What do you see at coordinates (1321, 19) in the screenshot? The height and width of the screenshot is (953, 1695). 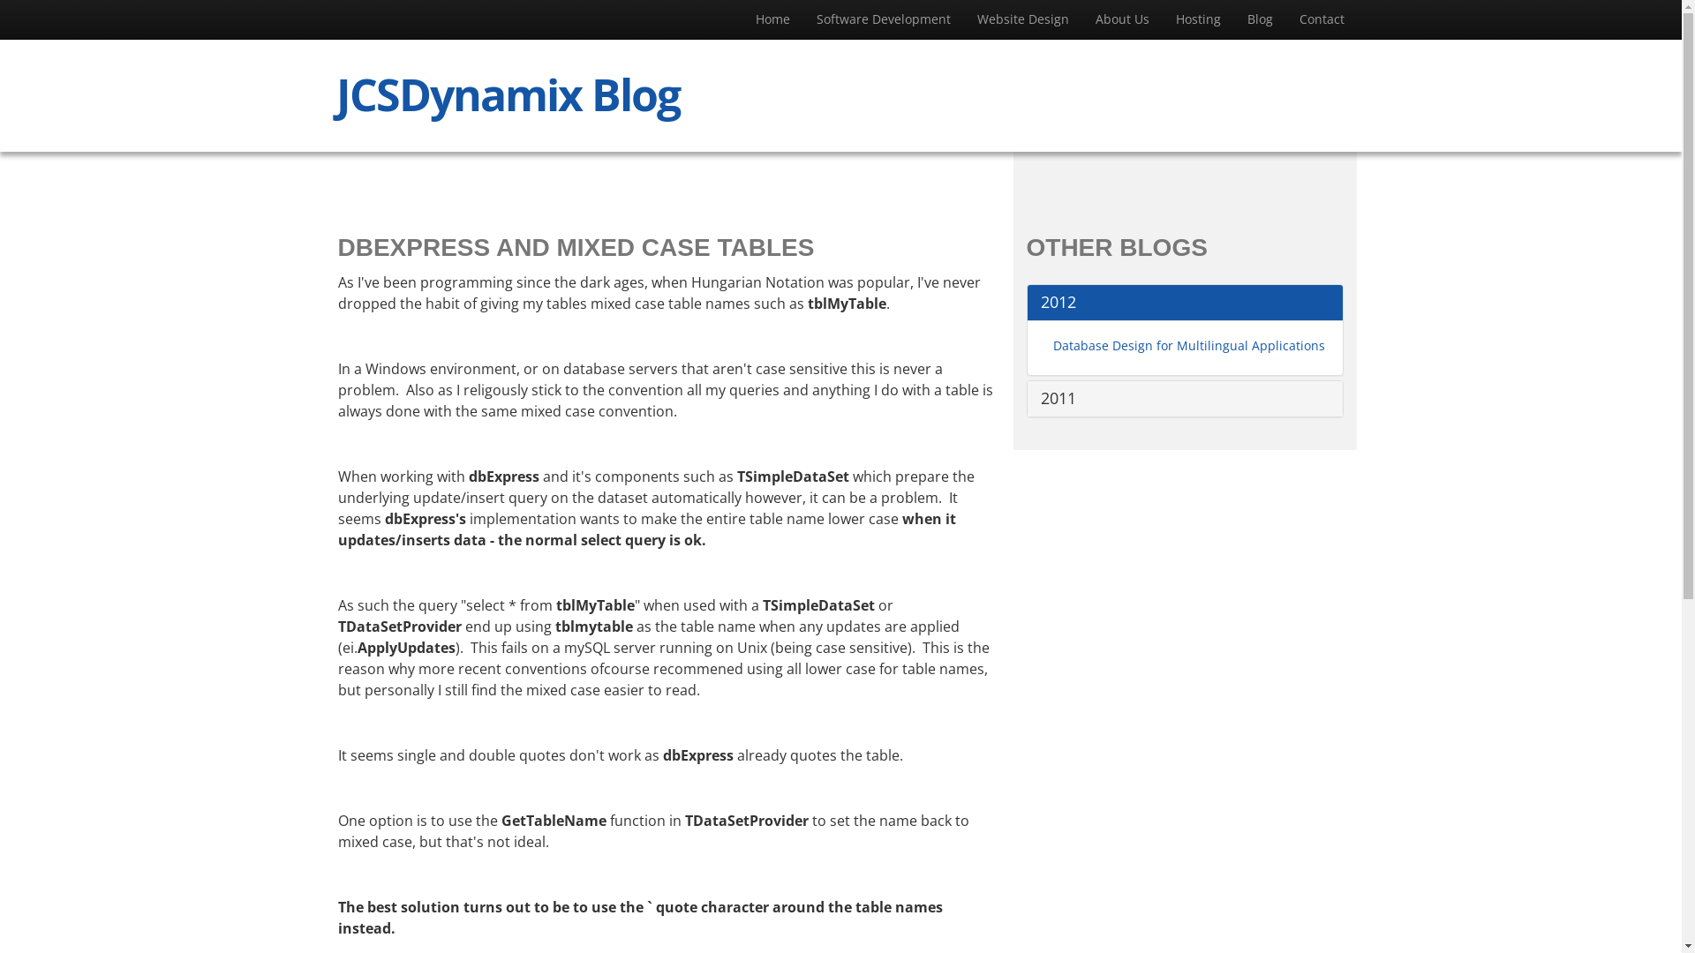 I see `Contact` at bounding box center [1321, 19].